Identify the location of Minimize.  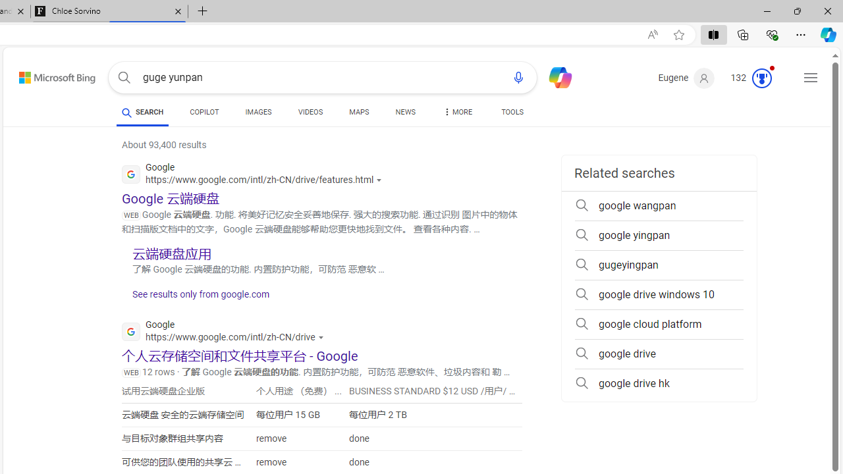
(767, 11).